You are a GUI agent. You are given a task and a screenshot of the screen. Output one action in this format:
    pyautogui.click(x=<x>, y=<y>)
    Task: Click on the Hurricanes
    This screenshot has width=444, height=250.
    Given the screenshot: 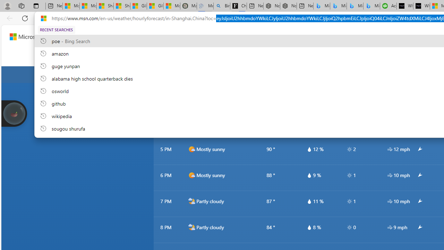 What is the action you would take?
    pyautogui.click(x=361, y=56)
    